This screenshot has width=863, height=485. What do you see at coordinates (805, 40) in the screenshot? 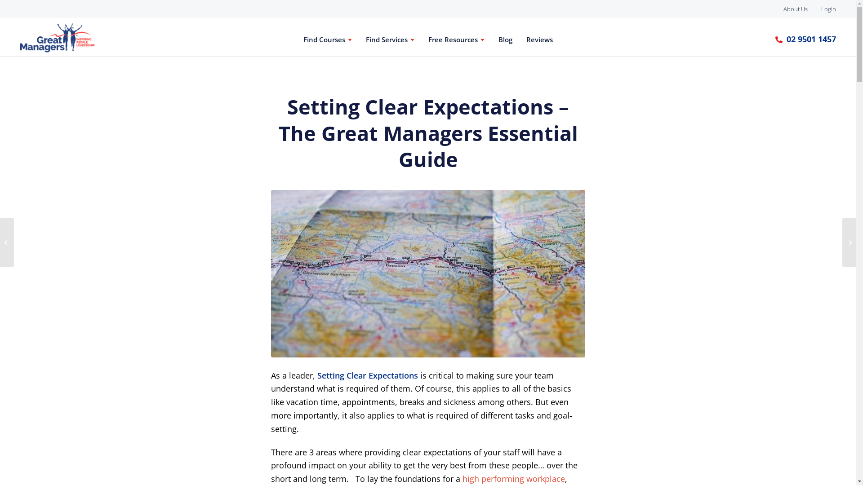
I see `02 9501 1457` at bounding box center [805, 40].